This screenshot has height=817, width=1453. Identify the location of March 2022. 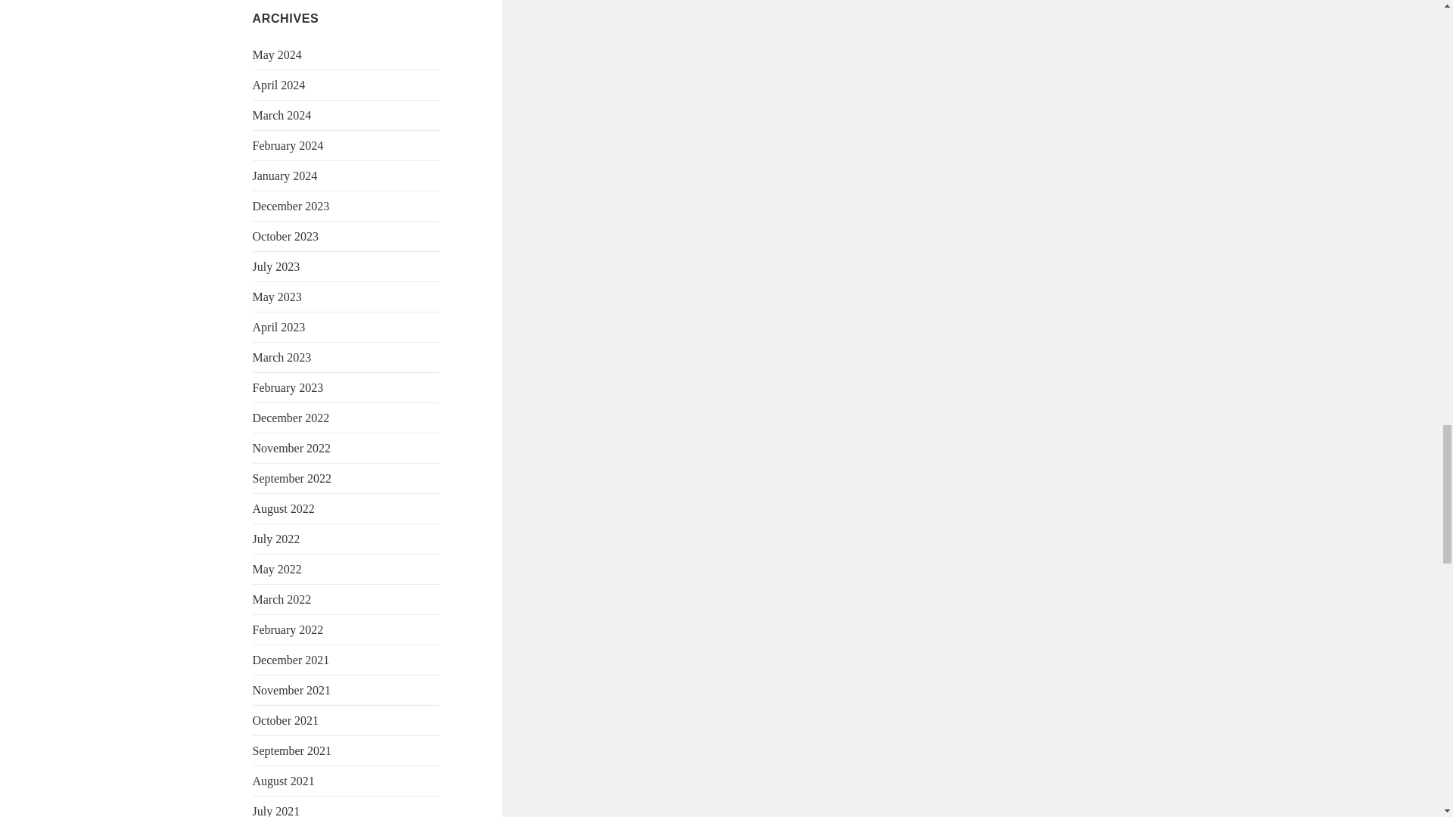
(282, 599).